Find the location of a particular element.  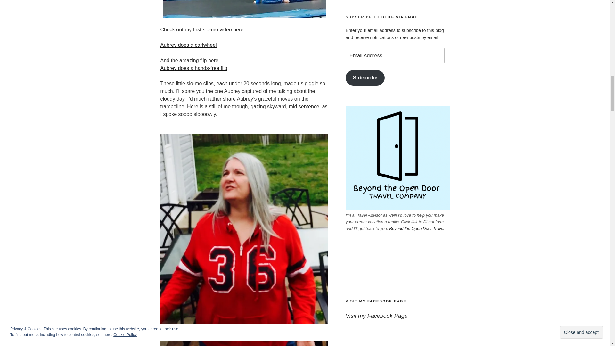

VISIT MY FACEBOOK PAGE is located at coordinates (376, 301).